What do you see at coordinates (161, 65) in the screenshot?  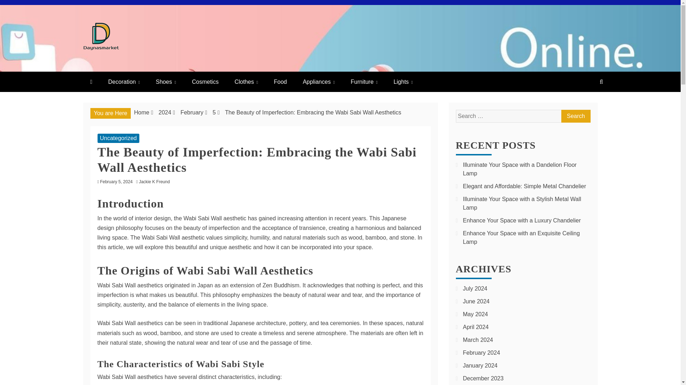 I see `DAYNASMARKET` at bounding box center [161, 65].